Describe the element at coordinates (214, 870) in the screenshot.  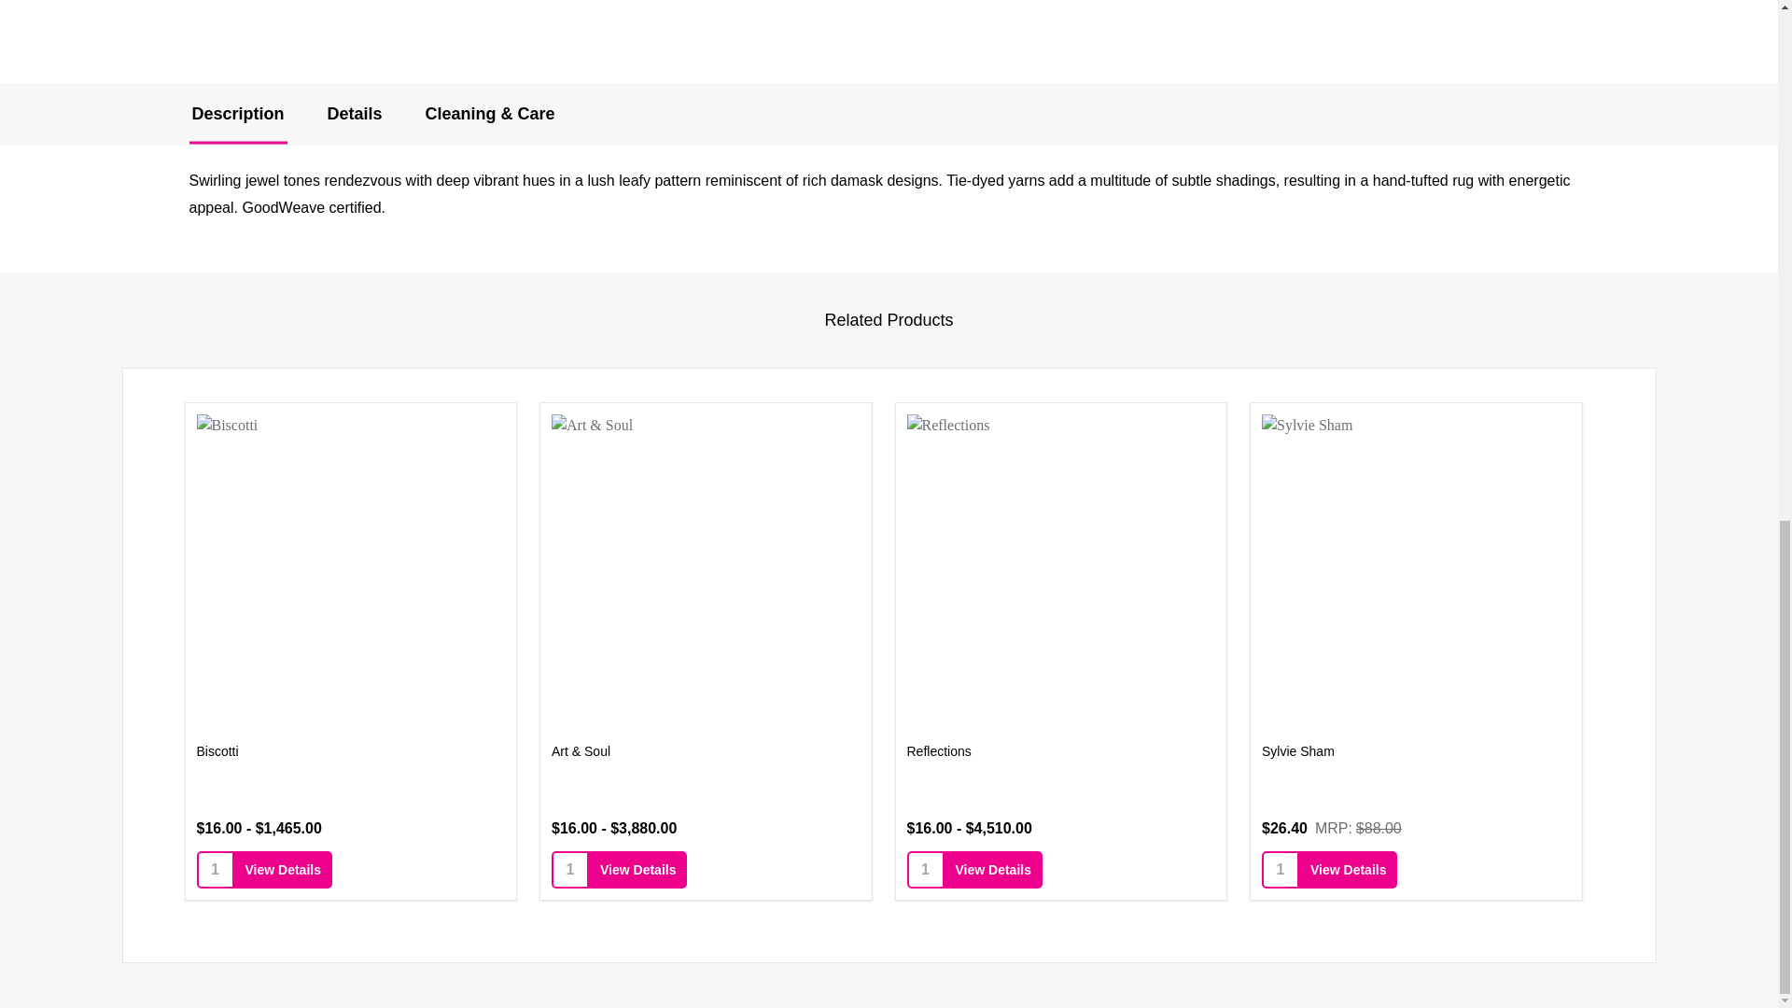
I see `1` at that location.